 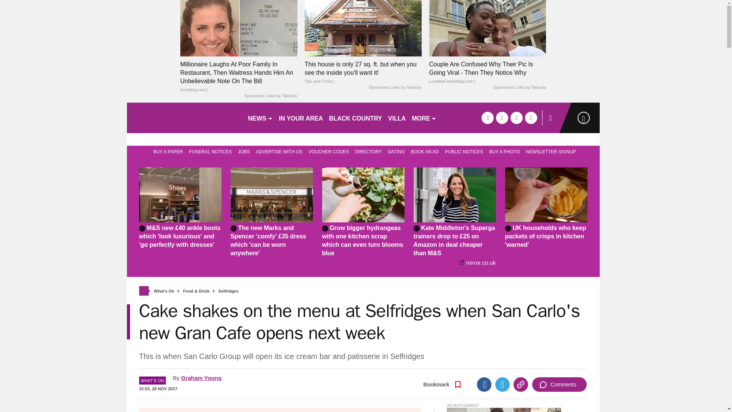 I want to click on MORE, so click(x=424, y=117).